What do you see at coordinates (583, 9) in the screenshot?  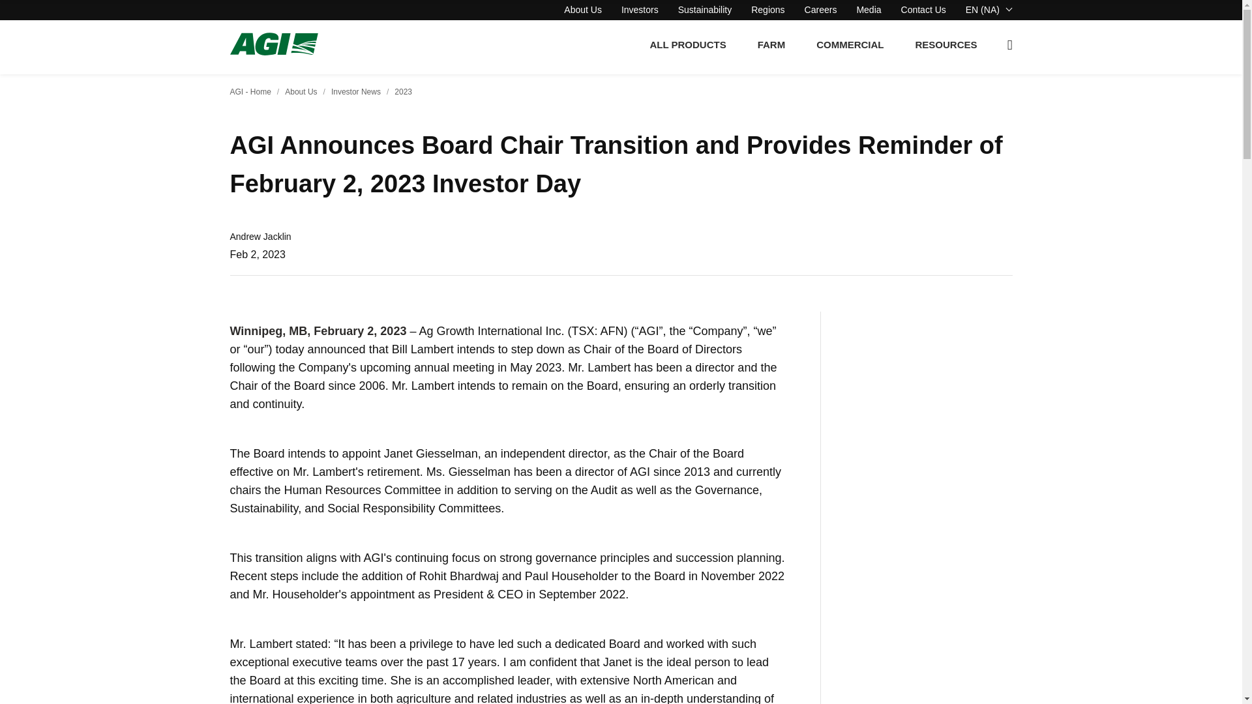 I see `About Us` at bounding box center [583, 9].